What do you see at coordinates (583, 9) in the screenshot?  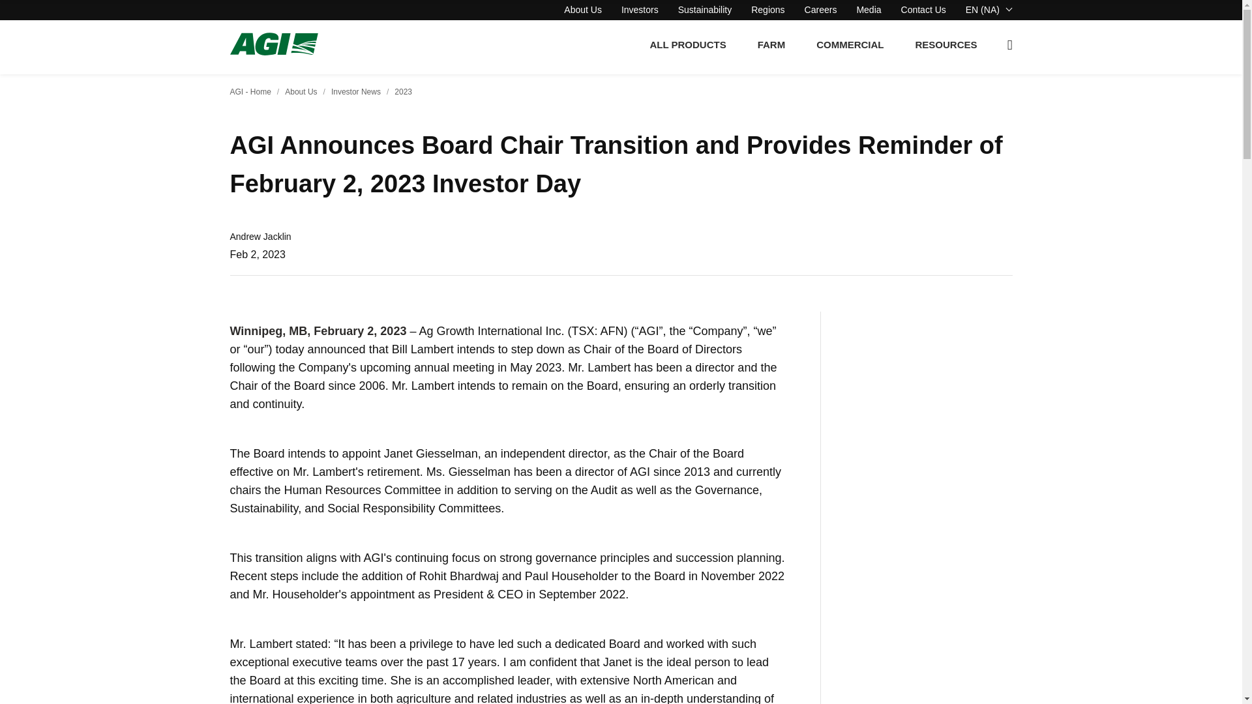 I see `About Us` at bounding box center [583, 9].